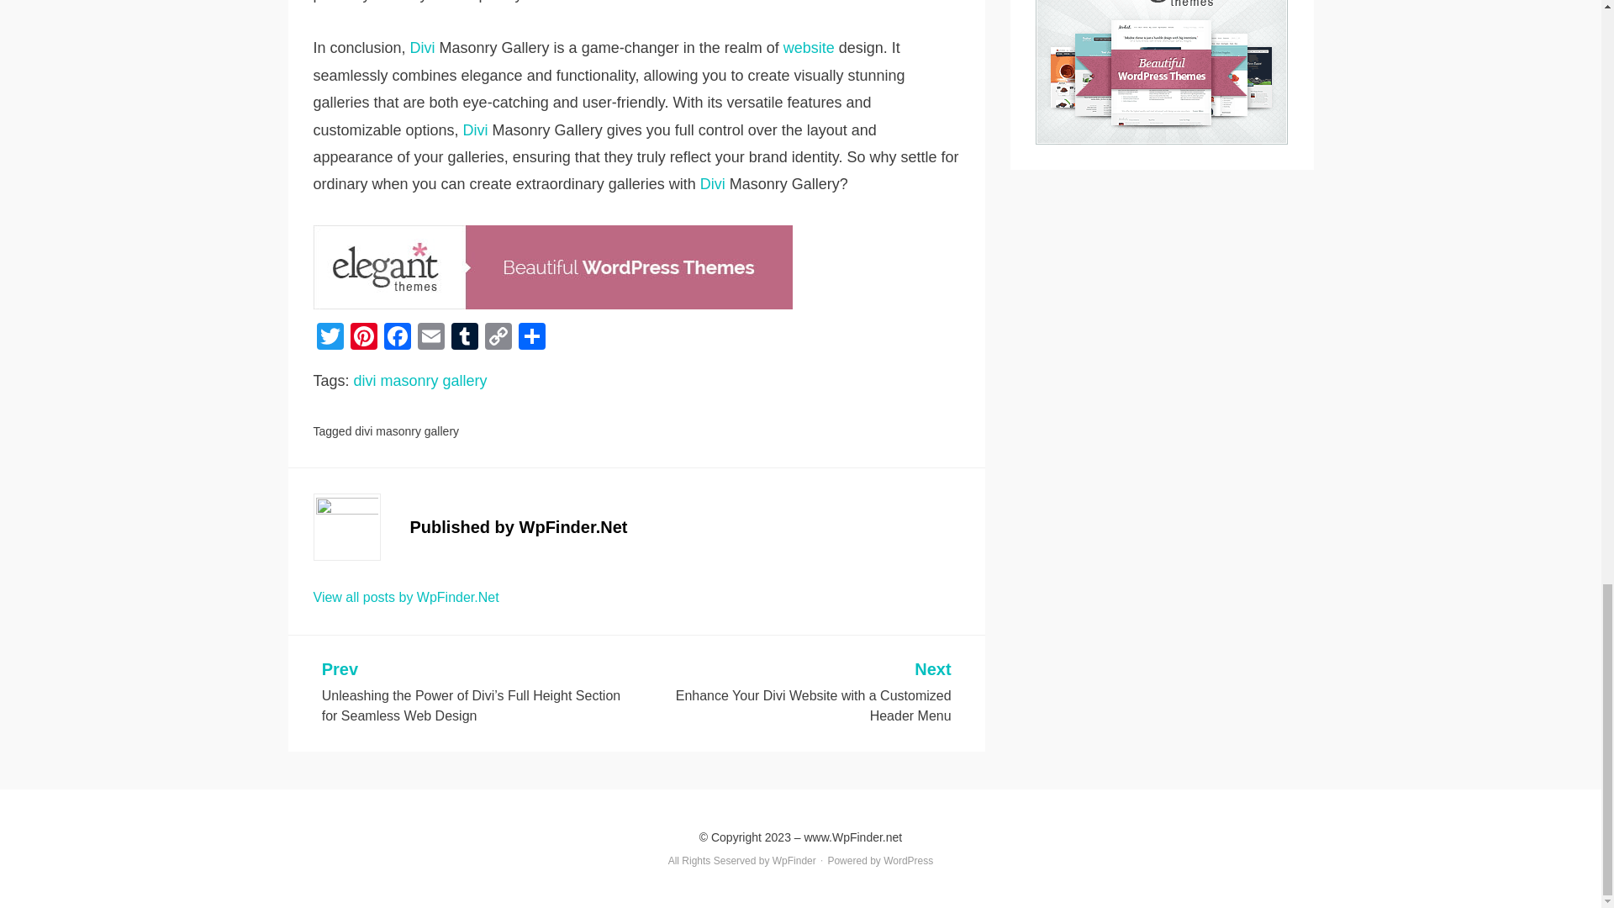 The height and width of the screenshot is (908, 1614). Describe the element at coordinates (430, 338) in the screenshot. I see `Email` at that location.